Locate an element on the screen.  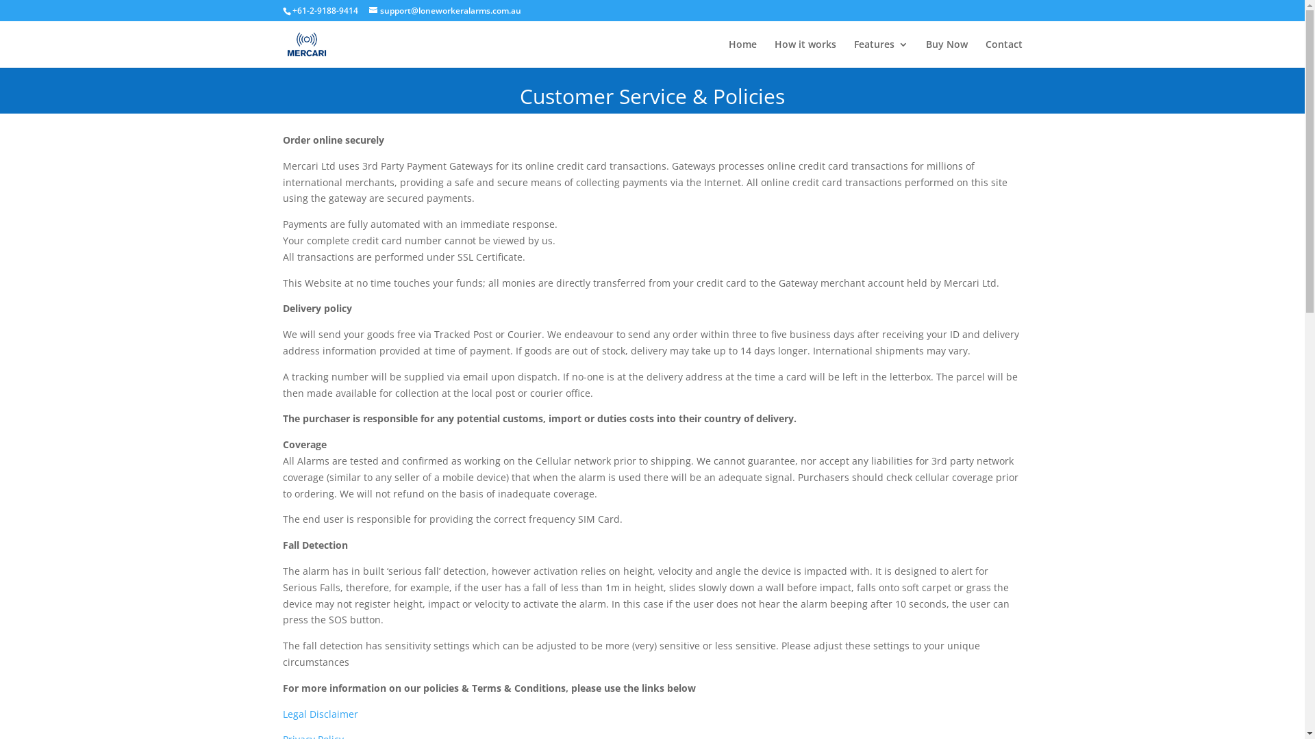
Home is located at coordinates (742, 53).